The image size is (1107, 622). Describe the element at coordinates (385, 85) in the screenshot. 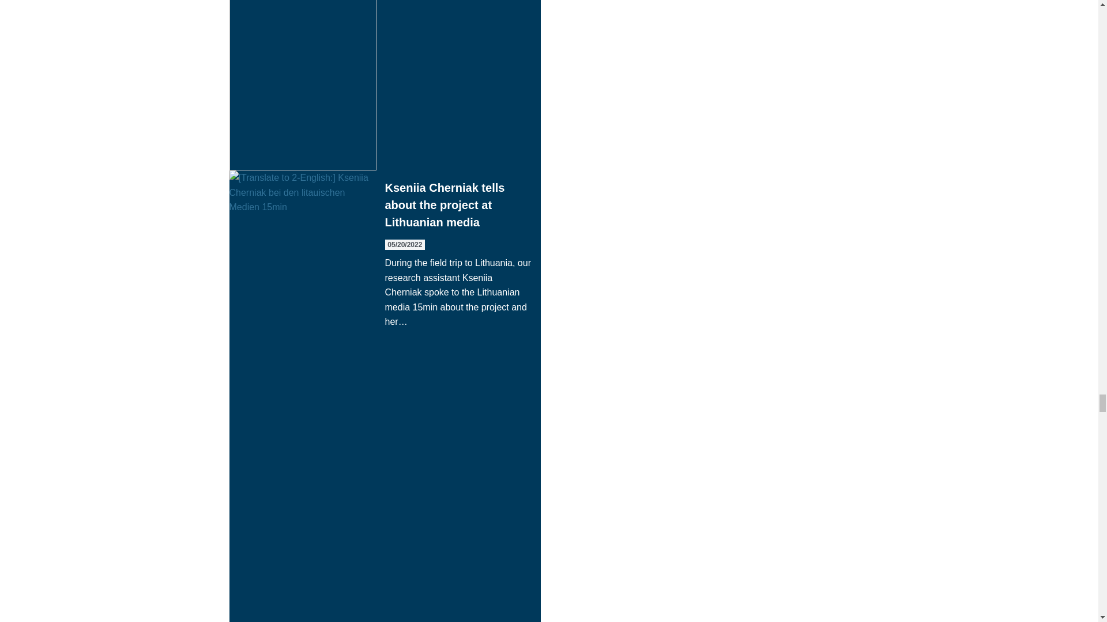

I see `Yasir und Polina - Welcome to the team!` at that location.